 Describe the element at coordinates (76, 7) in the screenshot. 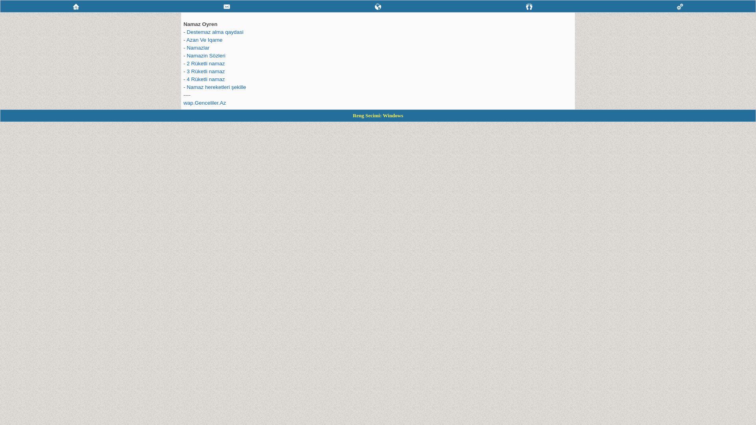

I see `Hom` at that location.